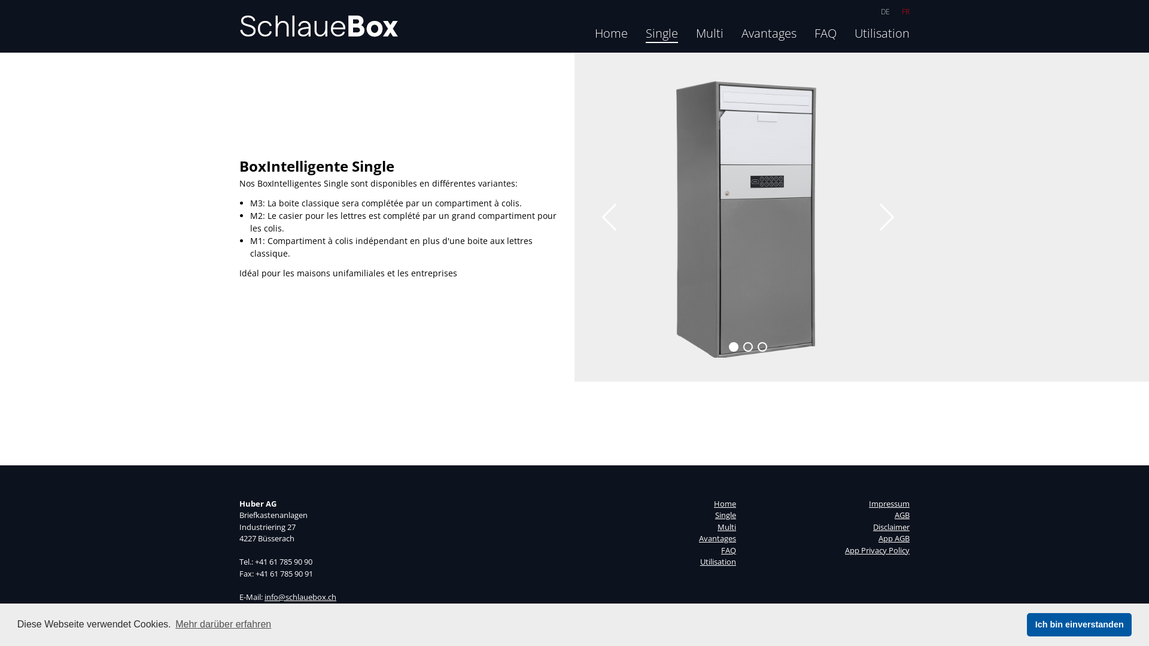 The width and height of the screenshot is (1149, 646). Describe the element at coordinates (886, 12) in the screenshot. I see `DE` at that location.